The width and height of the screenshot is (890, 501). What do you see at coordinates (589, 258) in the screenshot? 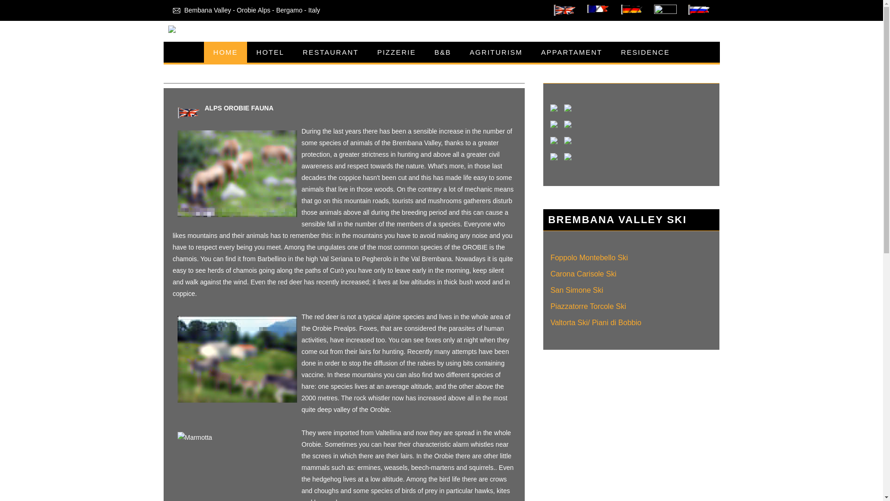
I see `Foppolo Montebello Ski` at bounding box center [589, 258].